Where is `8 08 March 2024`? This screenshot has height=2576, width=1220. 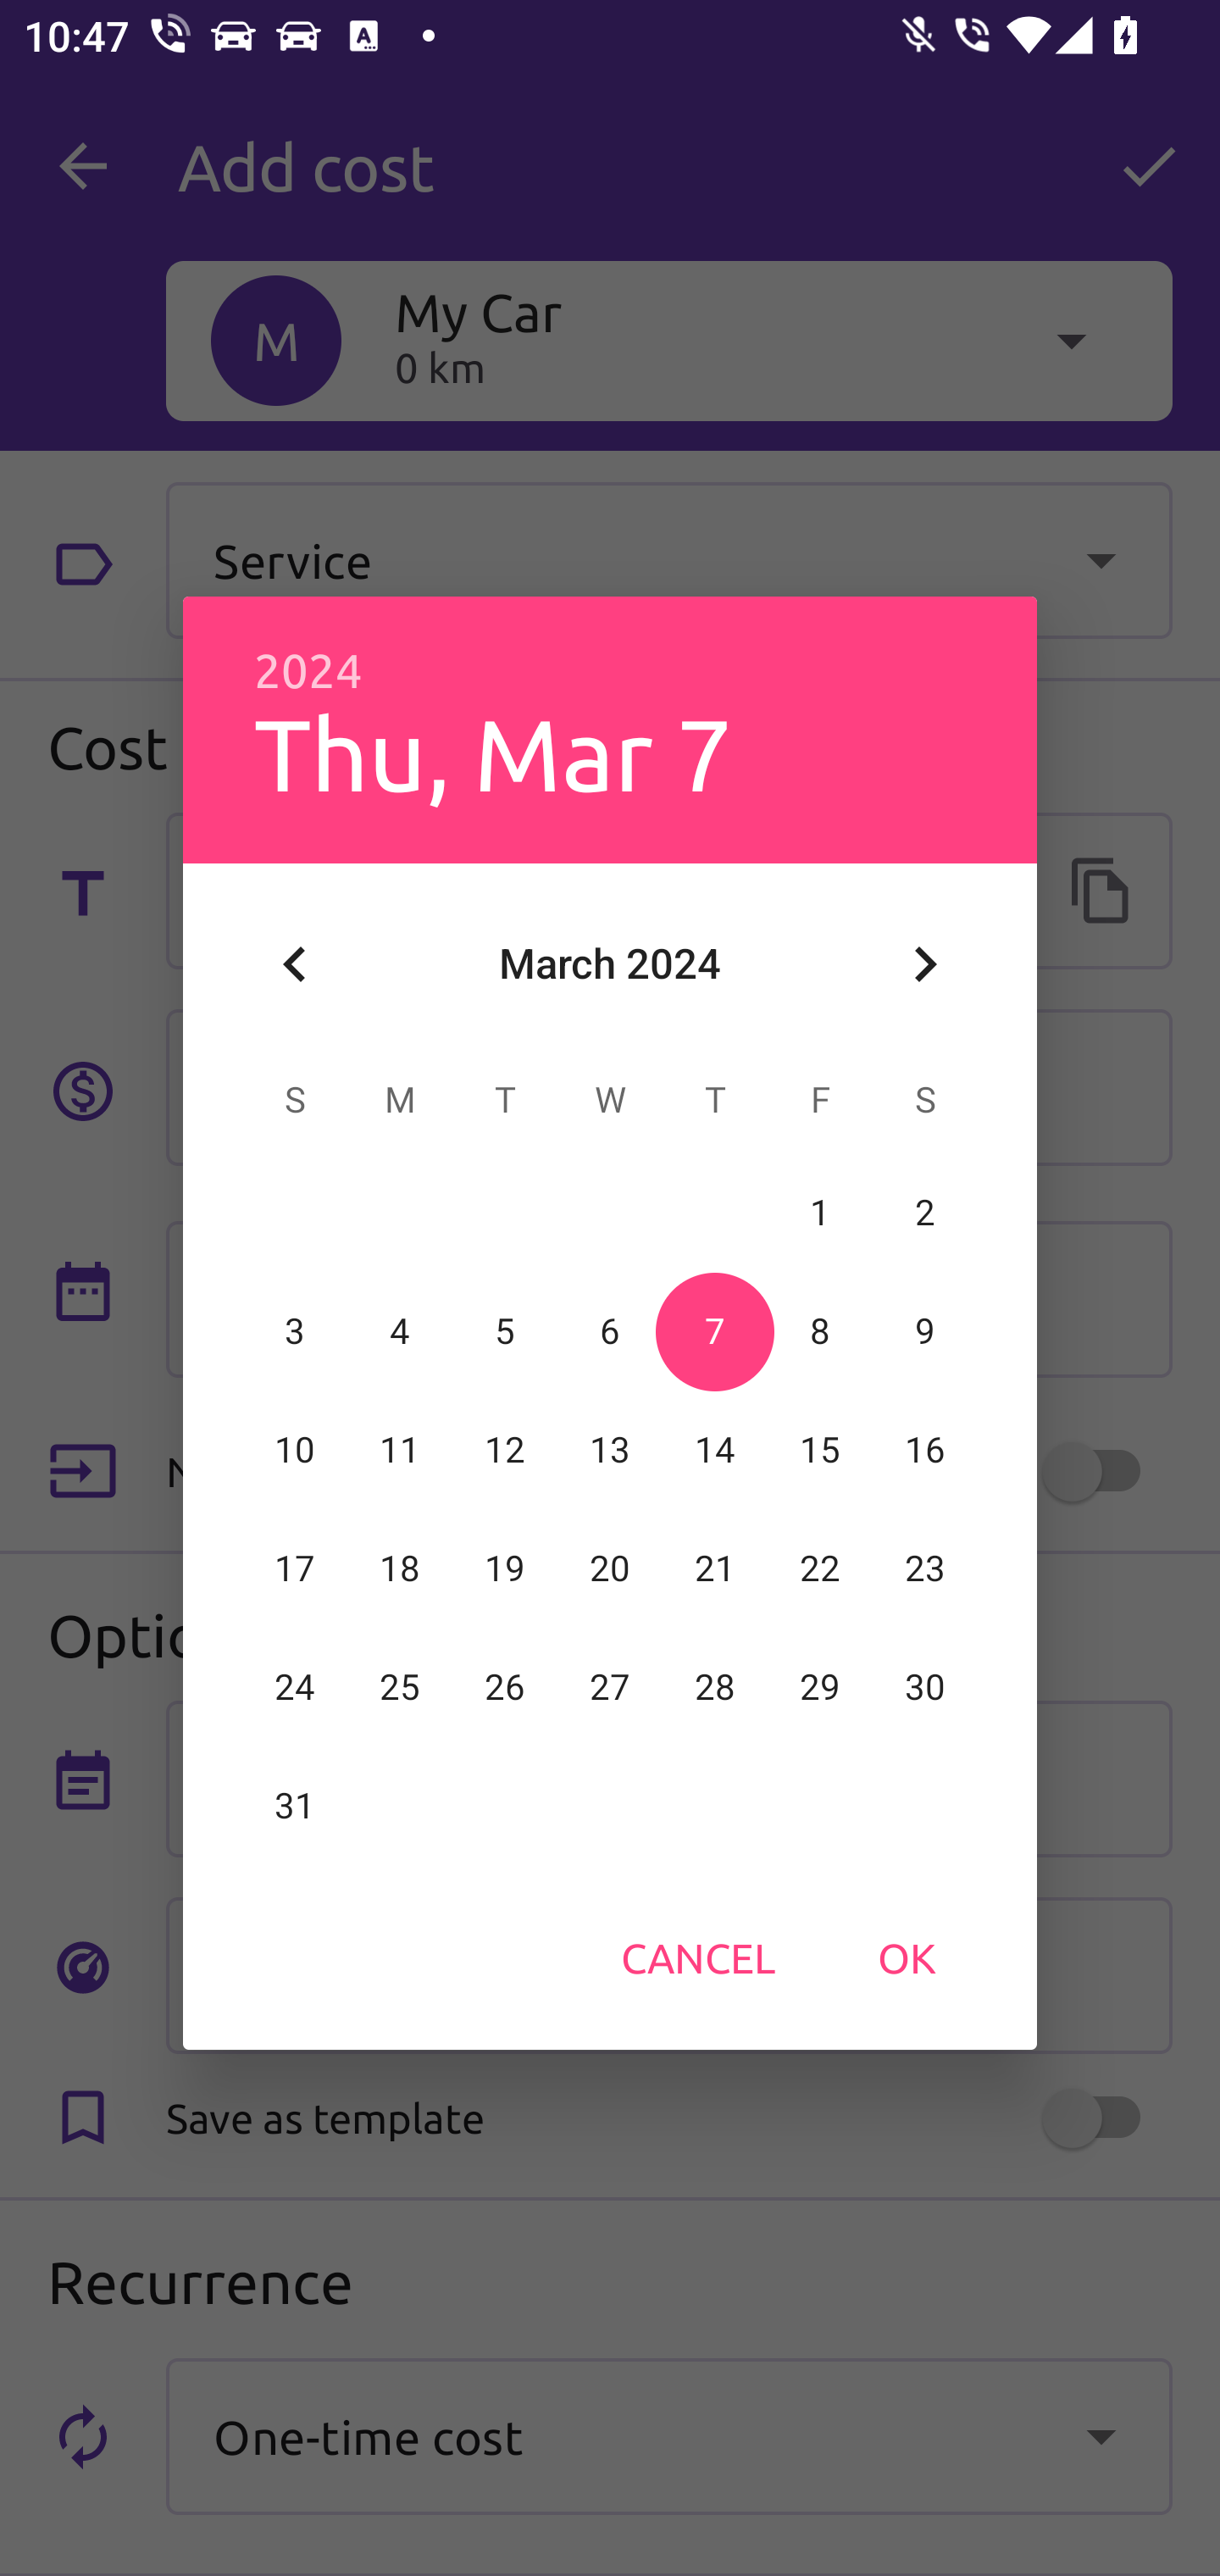
8 08 March 2024 is located at coordinates (819, 1331).